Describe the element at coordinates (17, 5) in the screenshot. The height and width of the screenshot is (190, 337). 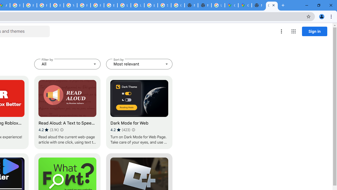
I see `Policy Accountability and Transparency - Transparency Center` at that location.